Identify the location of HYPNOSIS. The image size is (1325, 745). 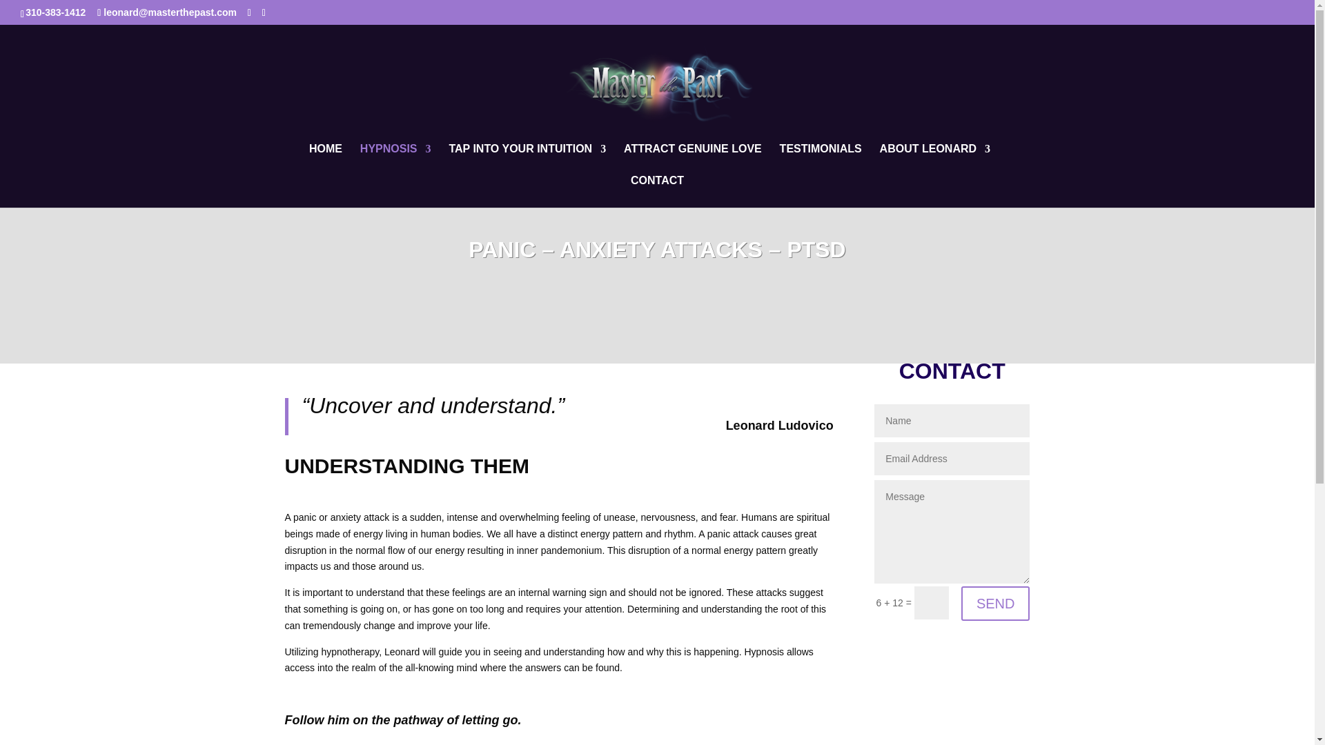
(396, 160).